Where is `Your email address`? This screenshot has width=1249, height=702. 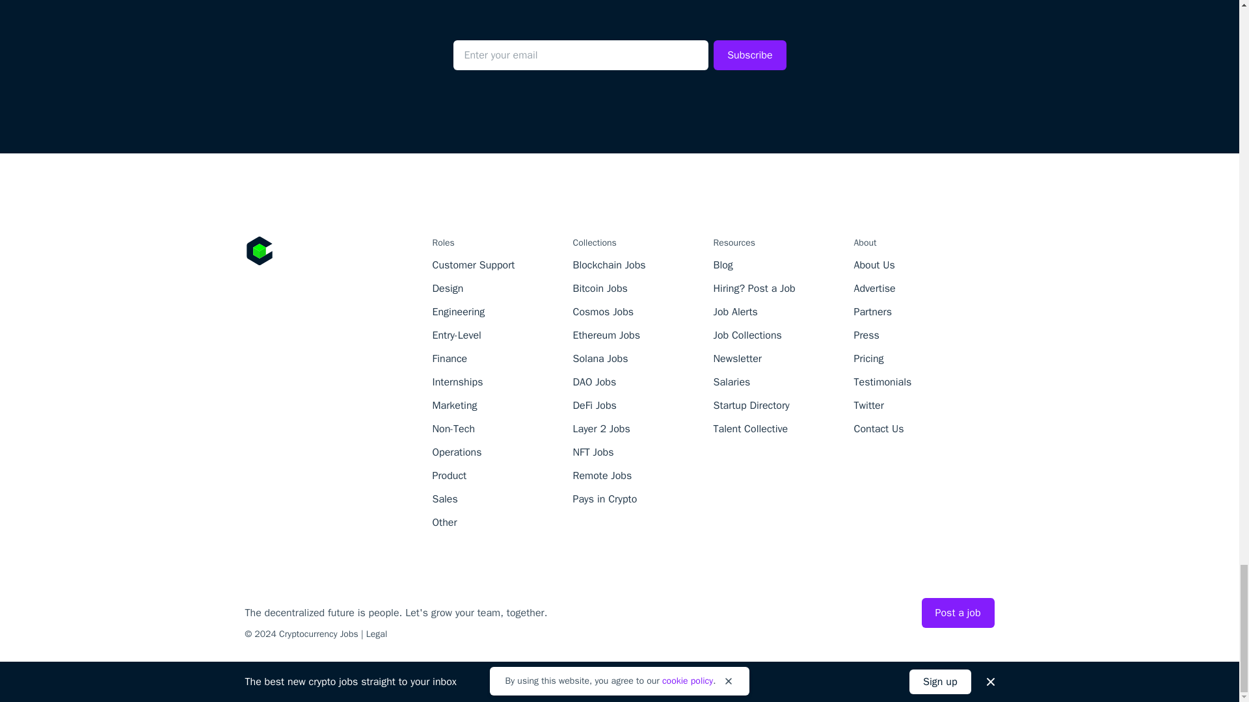
Your email address is located at coordinates (580, 55).